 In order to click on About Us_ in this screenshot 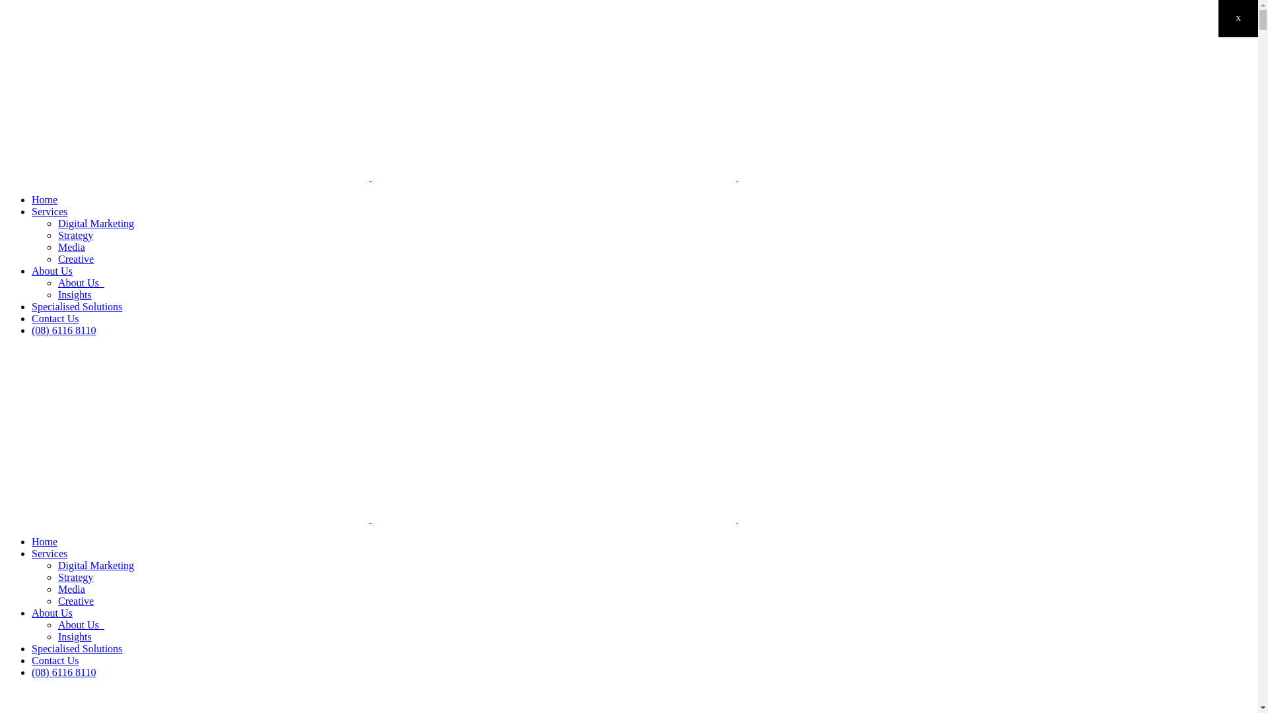, I will do `click(81, 625)`.